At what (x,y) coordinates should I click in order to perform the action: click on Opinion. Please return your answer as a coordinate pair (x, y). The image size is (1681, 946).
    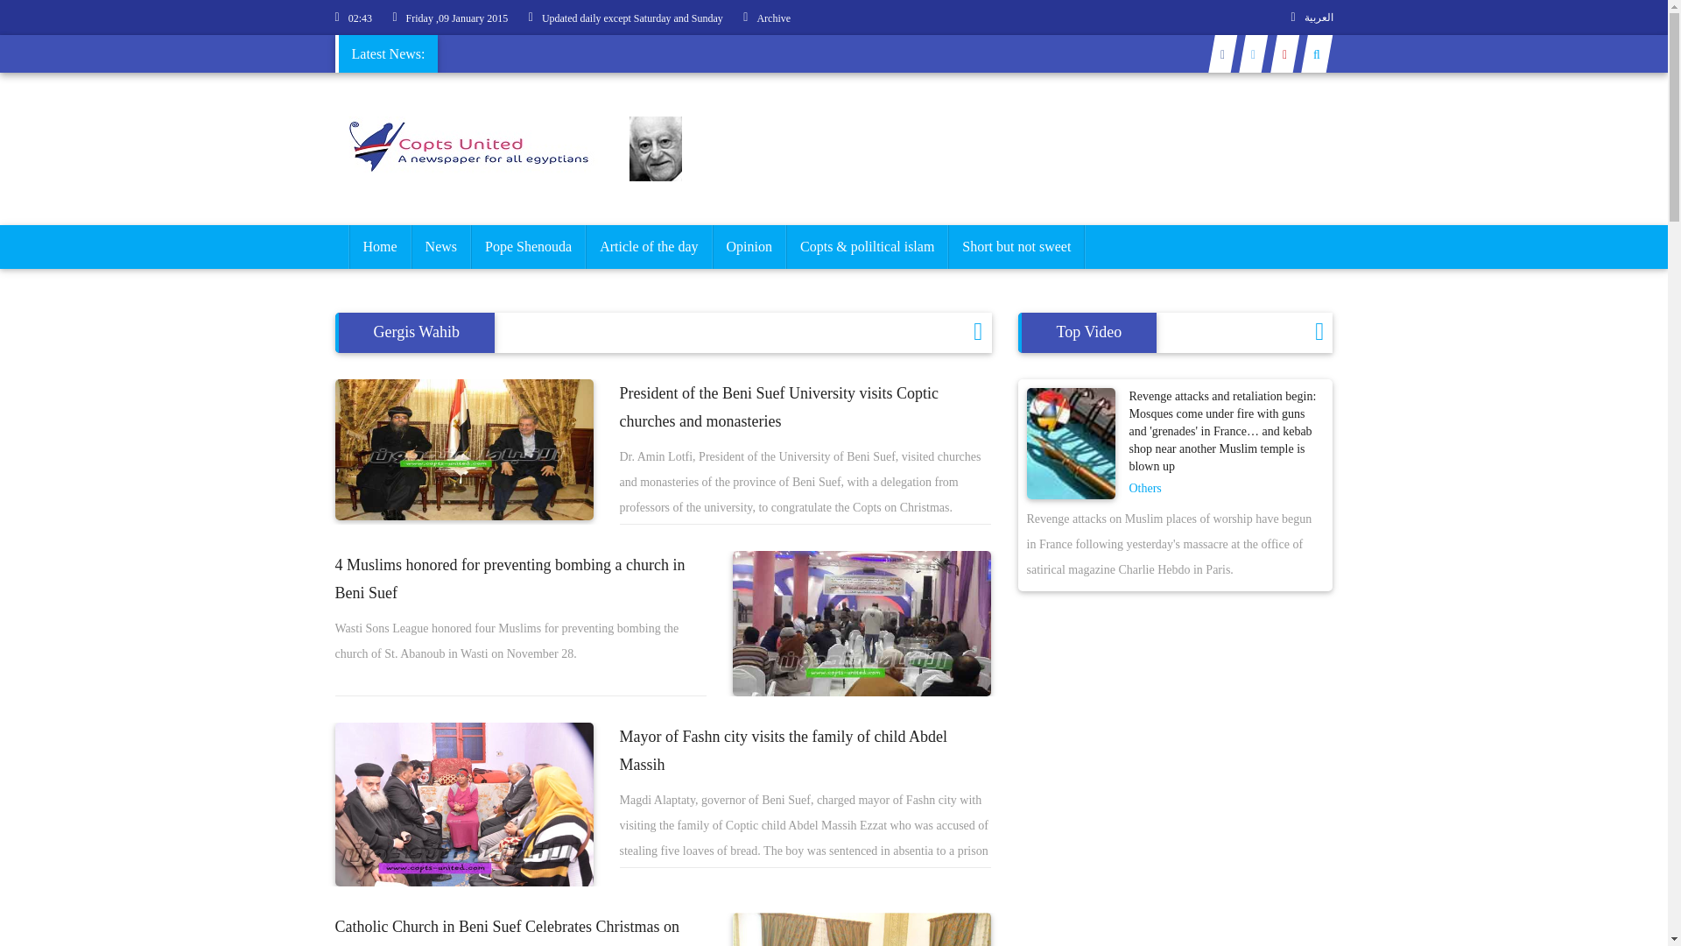
    Looking at the image, I should click on (749, 247).